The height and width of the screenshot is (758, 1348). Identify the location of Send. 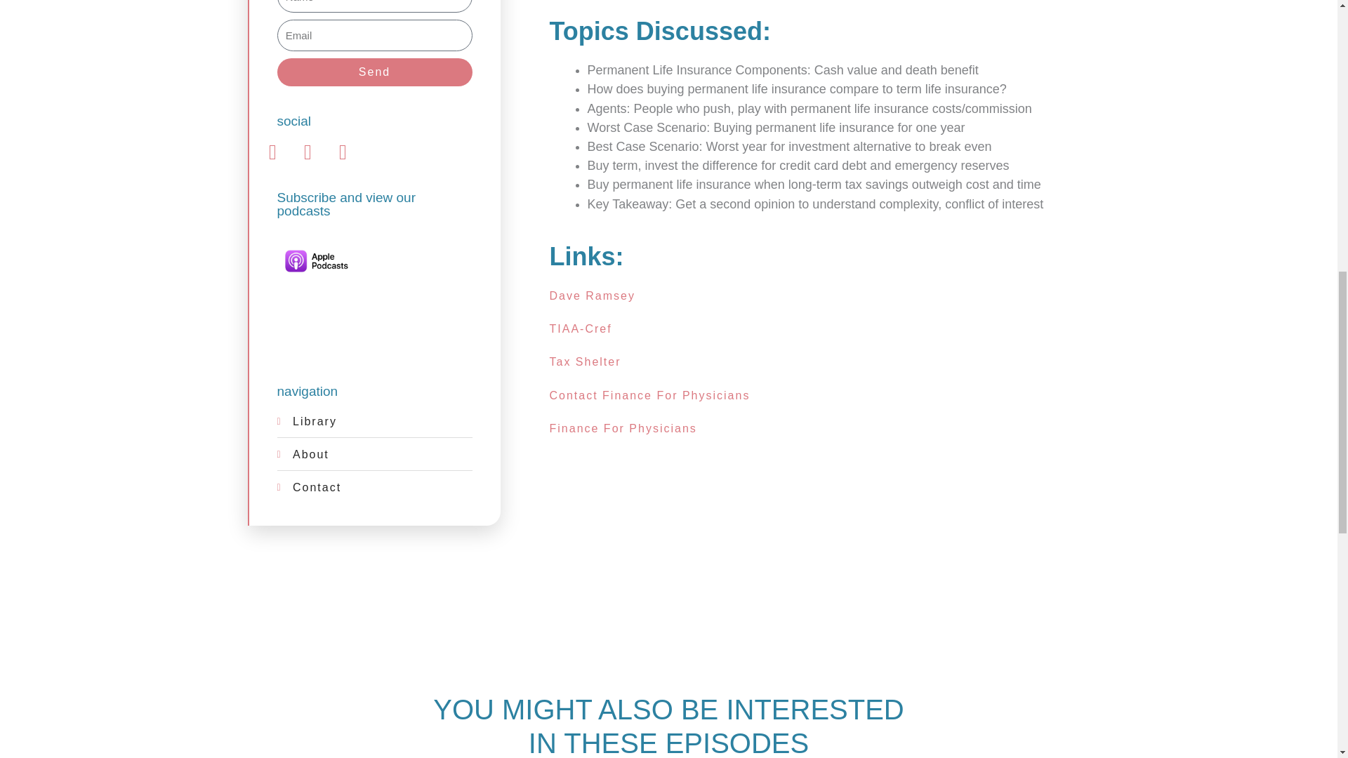
(374, 72).